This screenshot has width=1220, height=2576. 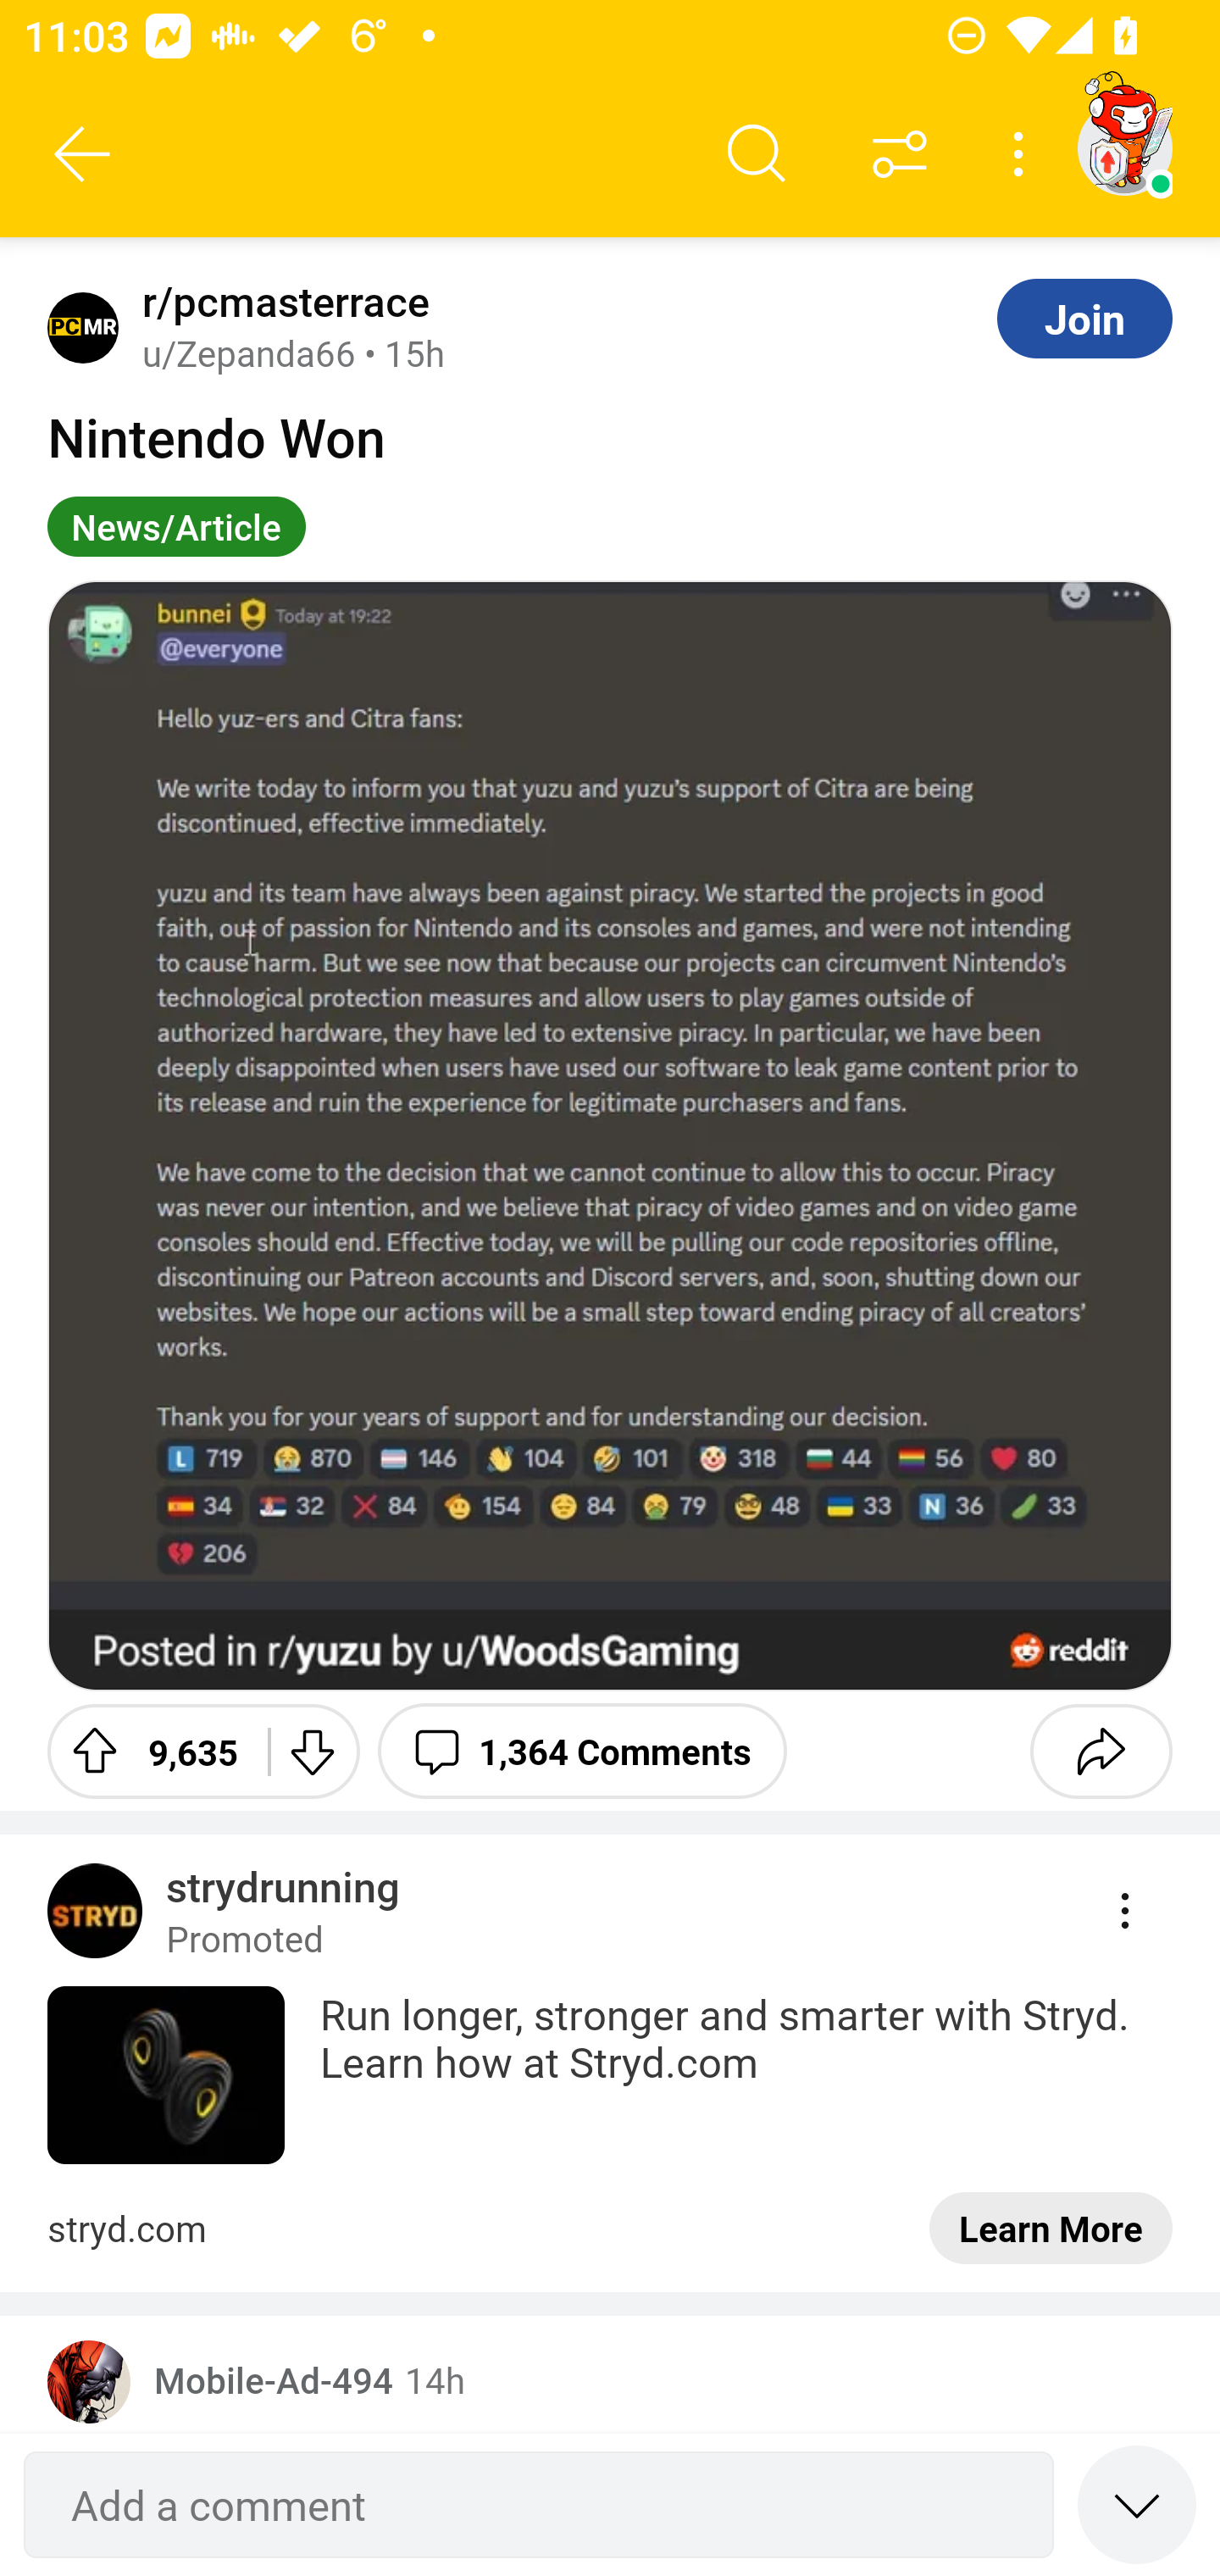 What do you see at coordinates (1124, 147) in the screenshot?
I see `TestAppium002 account` at bounding box center [1124, 147].